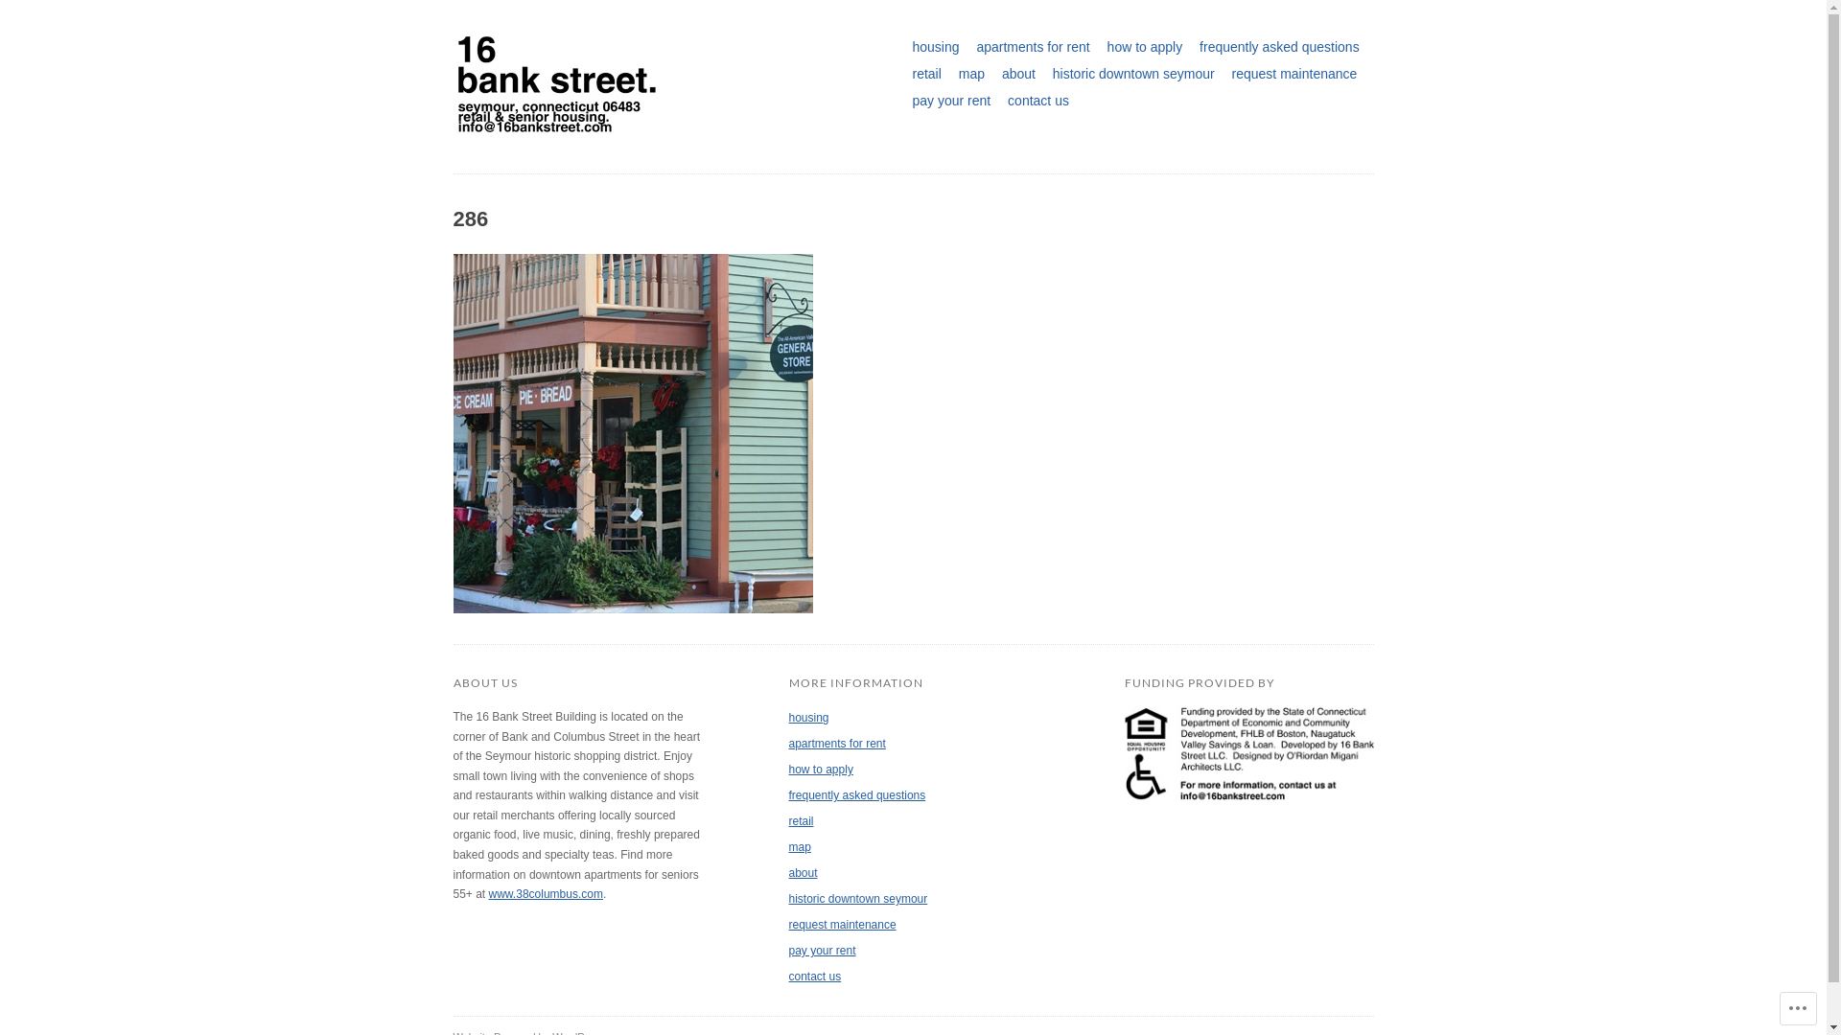  Describe the element at coordinates (1018, 74) in the screenshot. I see `about` at that location.